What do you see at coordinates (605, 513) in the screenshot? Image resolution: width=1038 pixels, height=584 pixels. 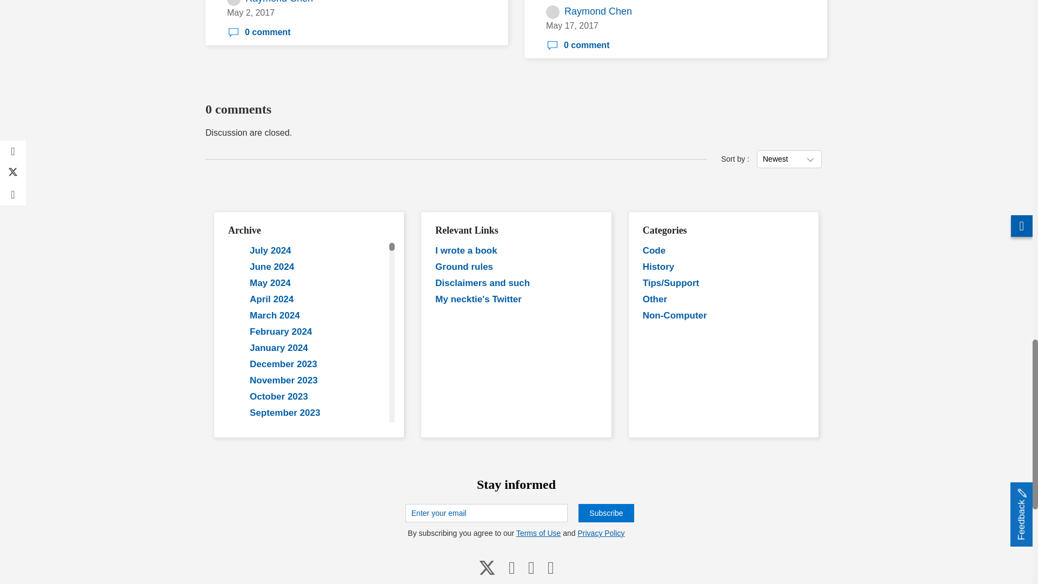 I see `Subscribe` at bounding box center [605, 513].